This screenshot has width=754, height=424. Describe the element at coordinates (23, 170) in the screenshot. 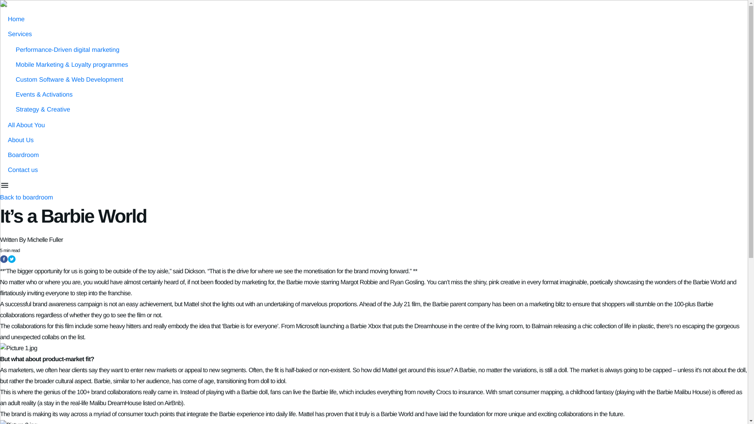

I see `Contact us` at that location.